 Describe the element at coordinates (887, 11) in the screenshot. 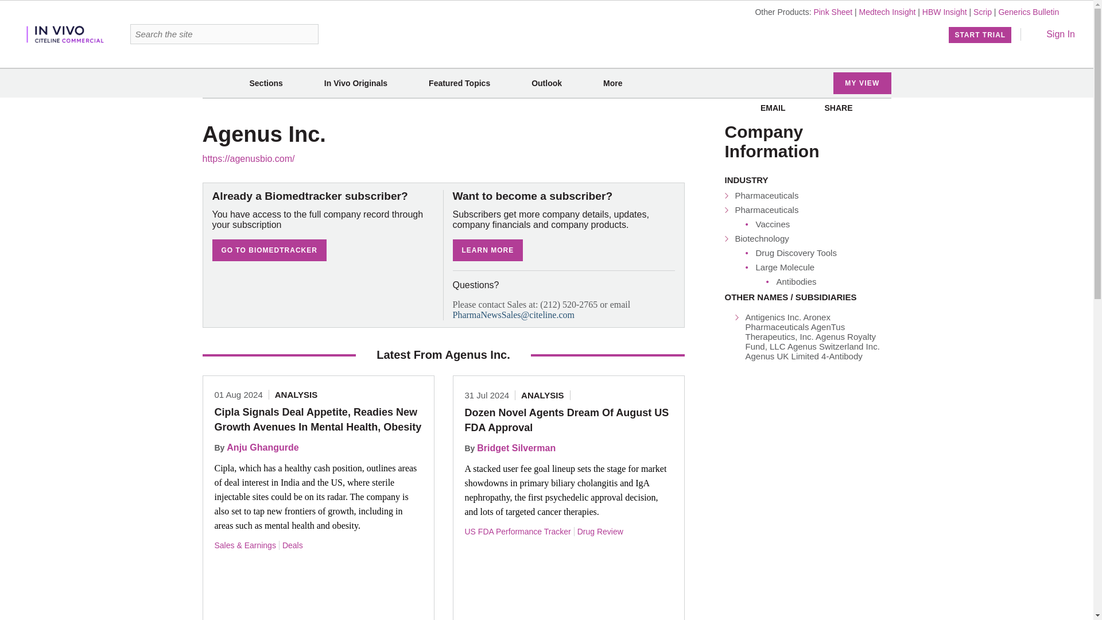

I see `Medtech Insight` at that location.